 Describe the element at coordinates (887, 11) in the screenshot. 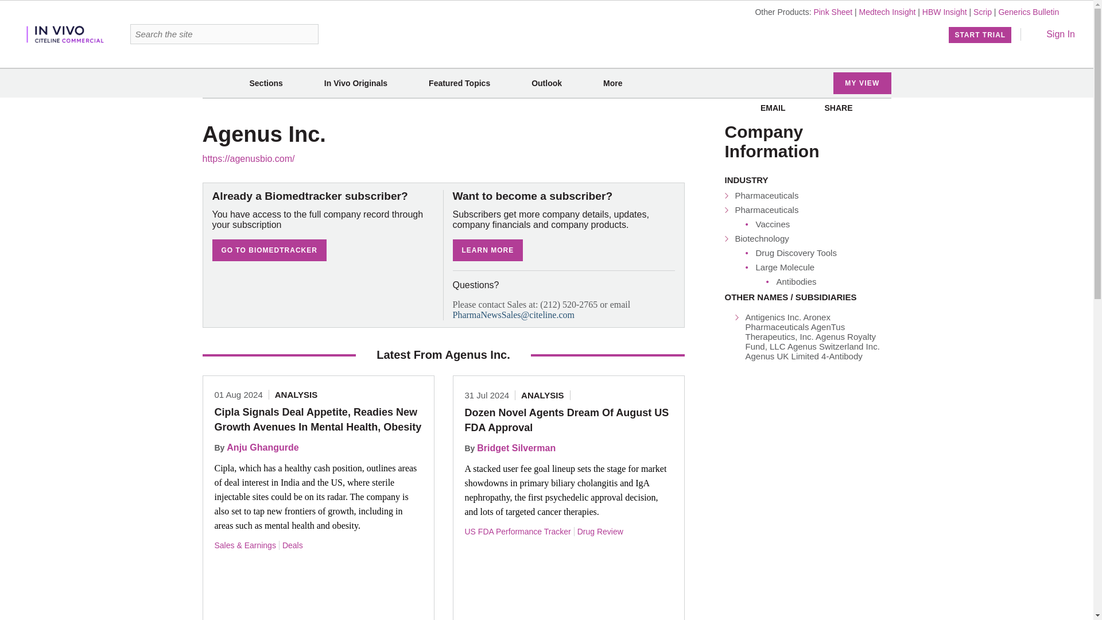

I see `Medtech Insight` at that location.